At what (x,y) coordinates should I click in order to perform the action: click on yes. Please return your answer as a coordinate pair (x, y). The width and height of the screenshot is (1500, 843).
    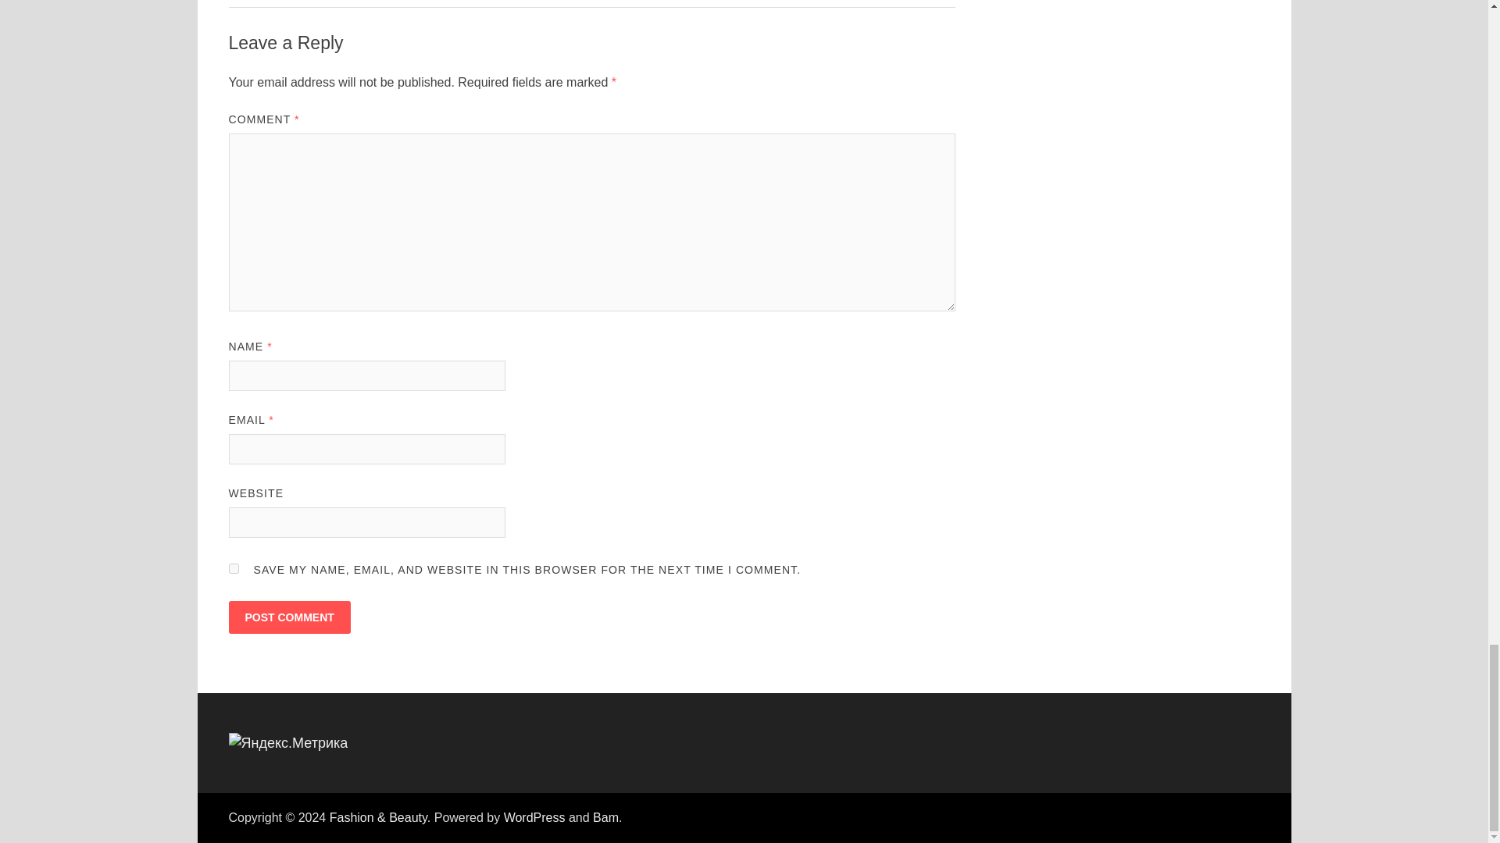
    Looking at the image, I should click on (233, 568).